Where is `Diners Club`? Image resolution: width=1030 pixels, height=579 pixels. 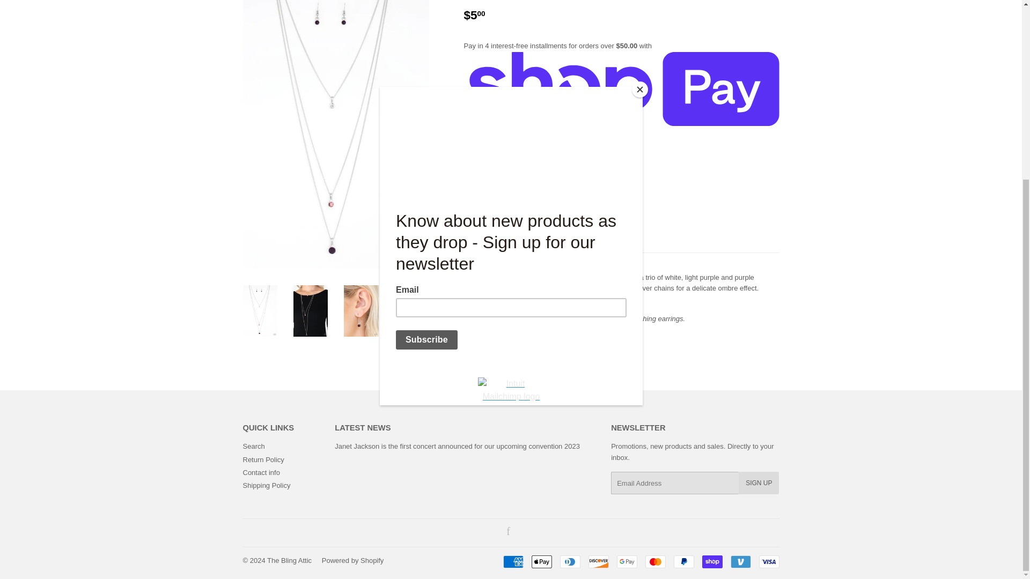
Diners Club is located at coordinates (570, 561).